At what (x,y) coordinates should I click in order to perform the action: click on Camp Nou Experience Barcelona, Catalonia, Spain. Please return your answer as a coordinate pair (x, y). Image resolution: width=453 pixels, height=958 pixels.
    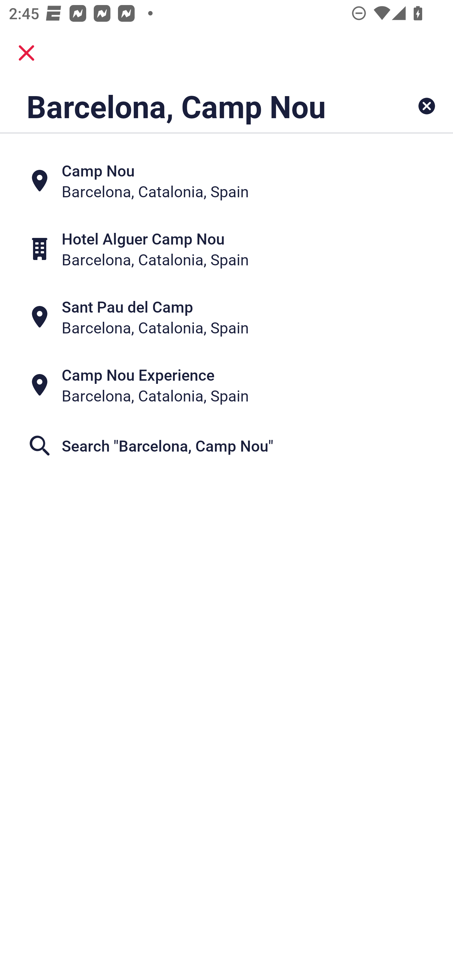
    Looking at the image, I should click on (226, 385).